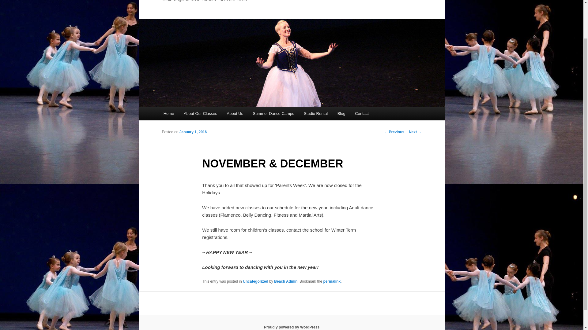 The height and width of the screenshot is (330, 588). What do you see at coordinates (285, 281) in the screenshot?
I see `Beach Admin` at bounding box center [285, 281].